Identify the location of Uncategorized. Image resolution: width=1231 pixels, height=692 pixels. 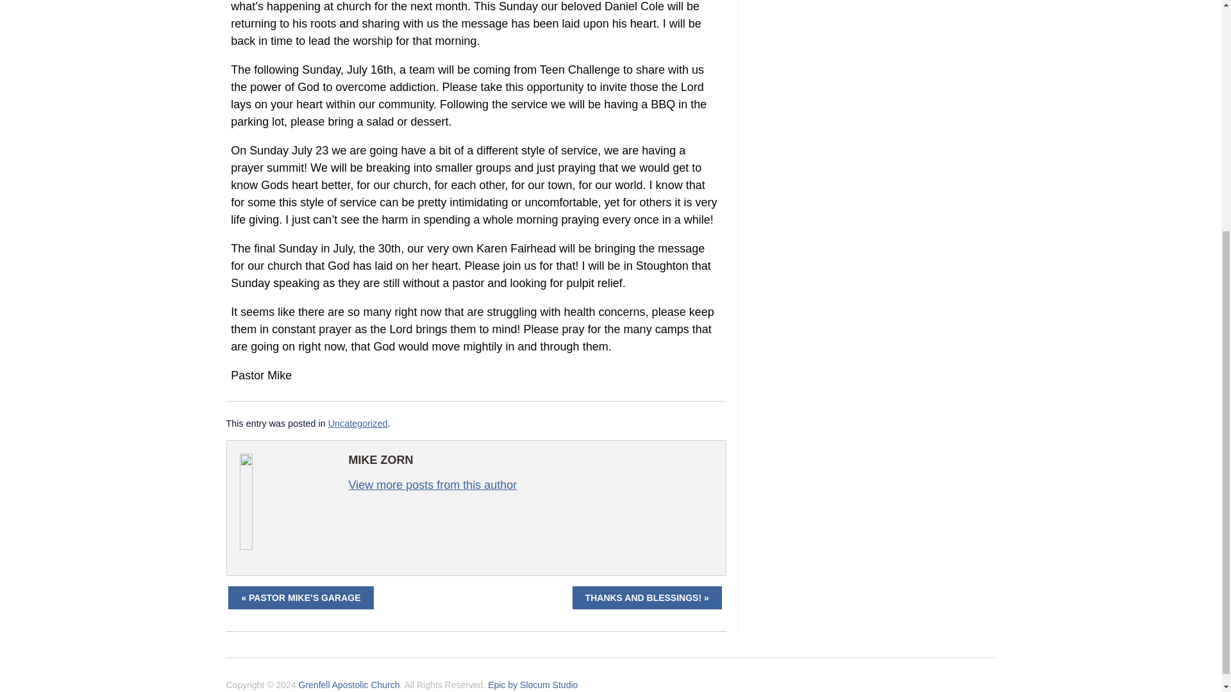
(358, 423).